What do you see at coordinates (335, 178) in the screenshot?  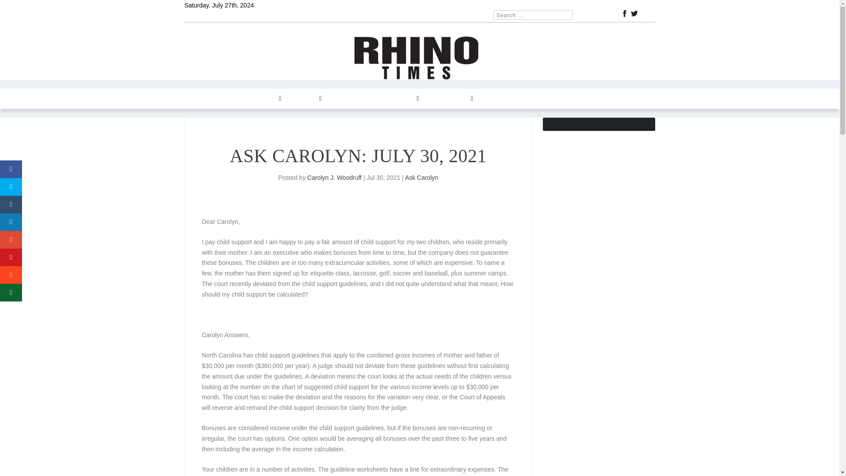 I see `Posts by Carolyn J. Woodruff` at bounding box center [335, 178].